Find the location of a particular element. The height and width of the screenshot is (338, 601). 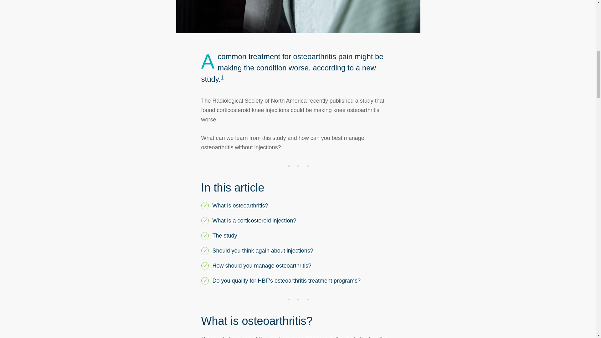

What is a corticosteroid injection? is located at coordinates (254, 220).